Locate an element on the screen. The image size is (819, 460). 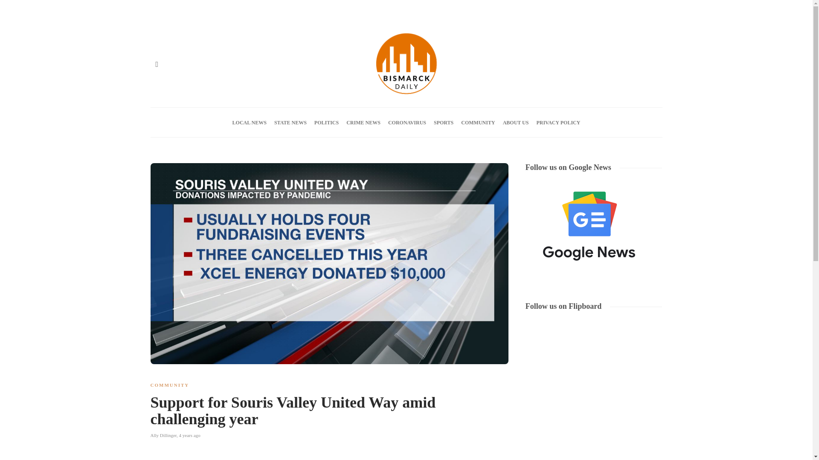
Support for Souris Valley United Way amid challenging year is located at coordinates (322, 413).